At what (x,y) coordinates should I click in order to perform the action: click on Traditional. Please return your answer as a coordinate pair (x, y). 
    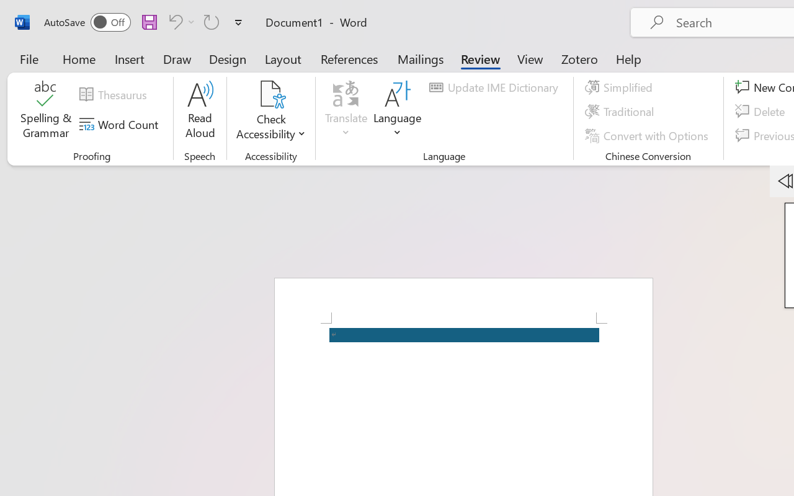
    Looking at the image, I should click on (622, 112).